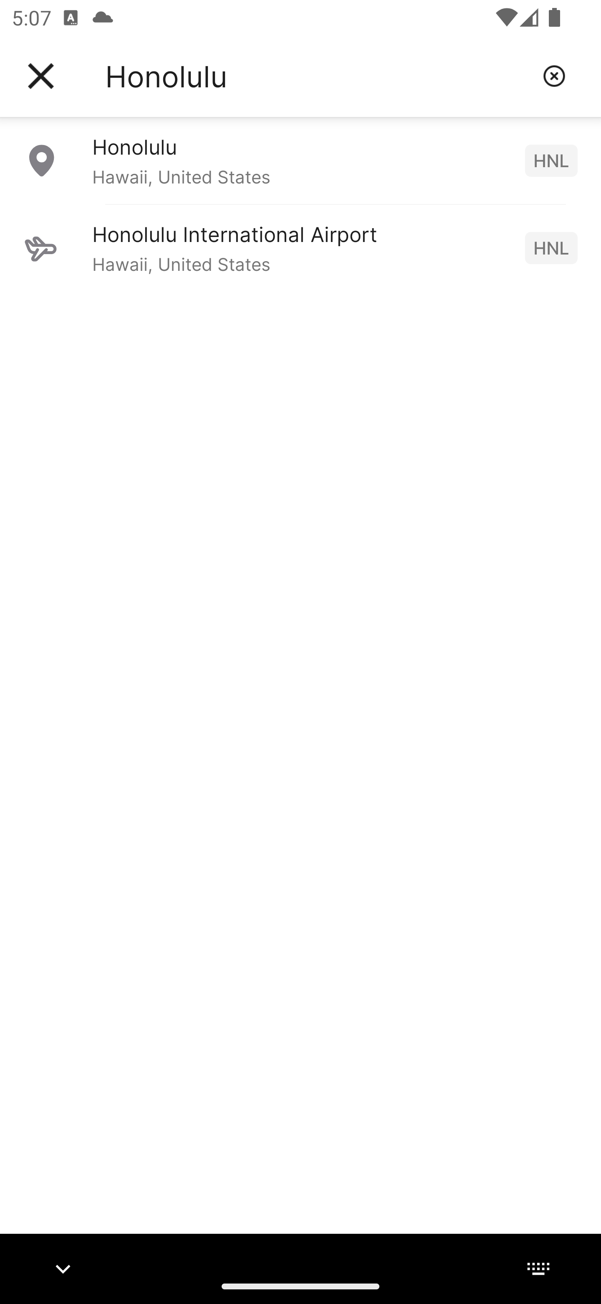 This screenshot has height=1304, width=601. Describe the element at coordinates (300, 160) in the screenshot. I see `Honolulu Hawaii, United States HNL` at that location.